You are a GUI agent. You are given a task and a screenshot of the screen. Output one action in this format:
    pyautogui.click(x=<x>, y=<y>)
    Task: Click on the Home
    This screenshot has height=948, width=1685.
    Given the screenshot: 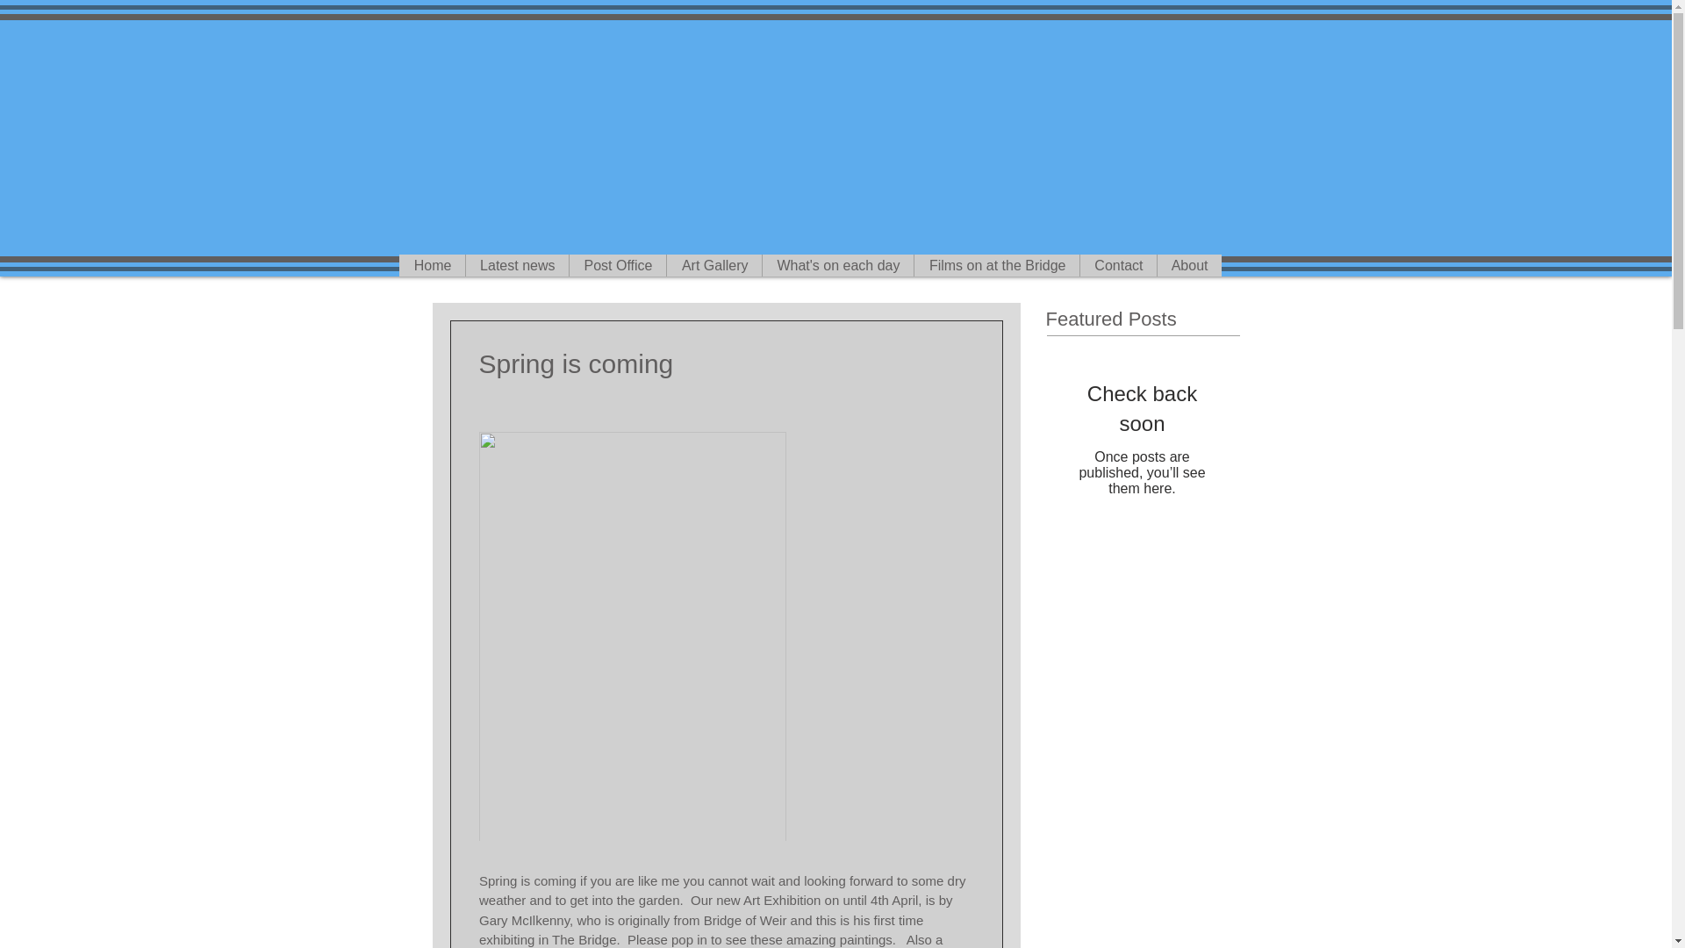 What is the action you would take?
    pyautogui.click(x=431, y=265)
    